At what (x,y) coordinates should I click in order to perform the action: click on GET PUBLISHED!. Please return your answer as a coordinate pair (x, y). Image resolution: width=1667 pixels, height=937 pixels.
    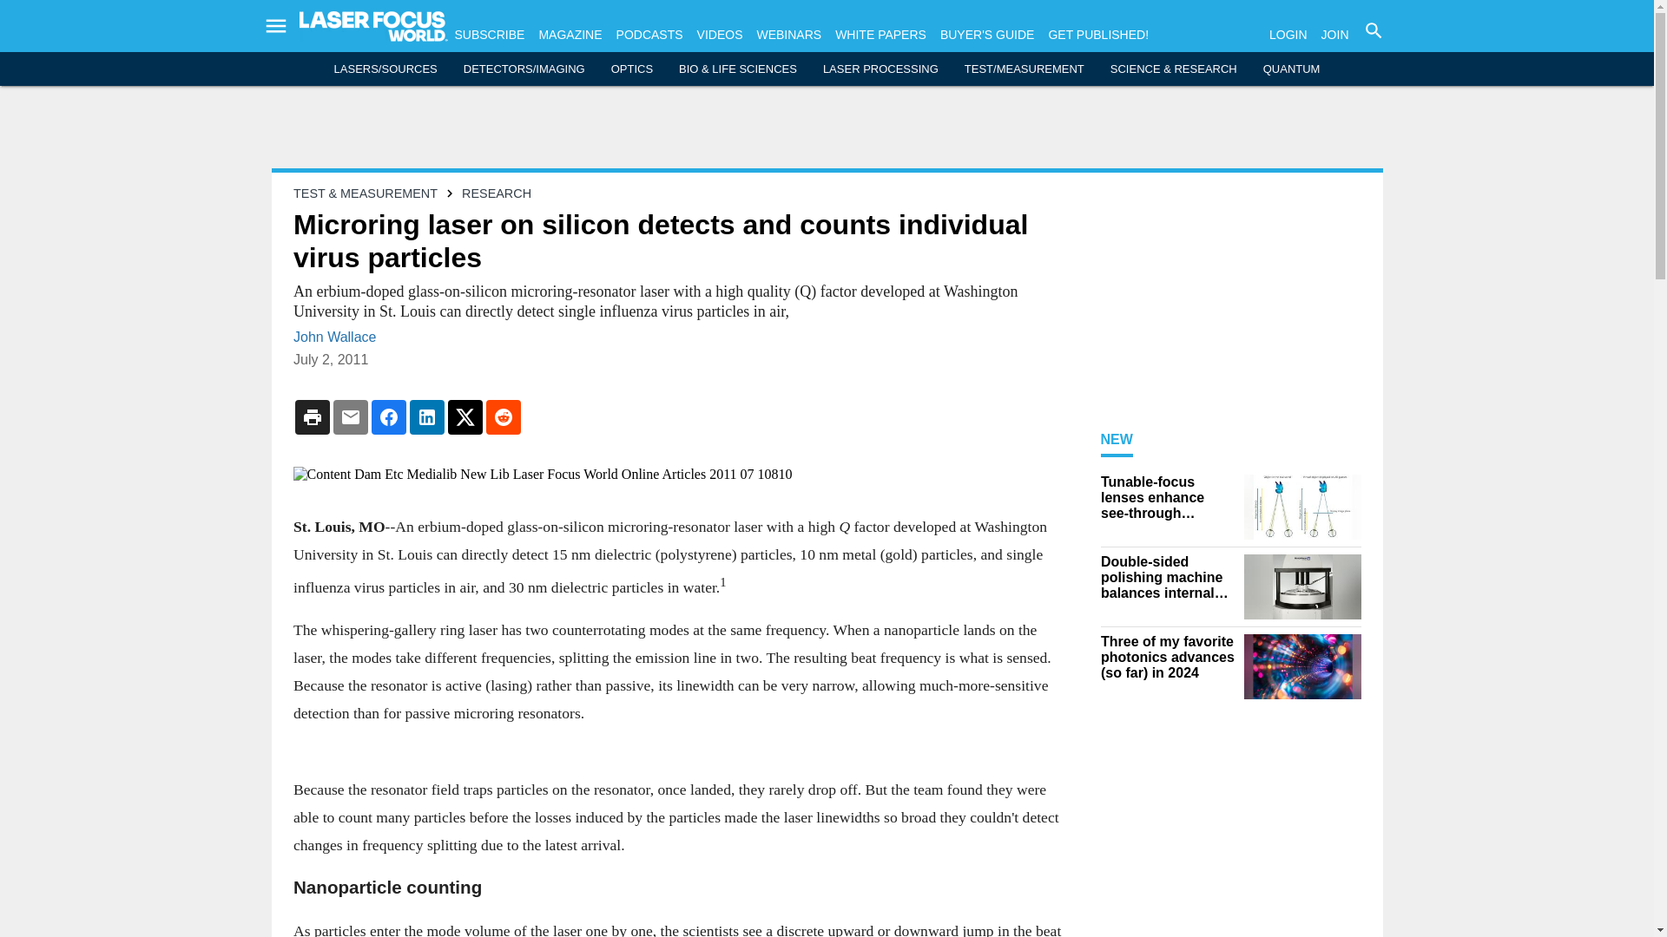
    Looking at the image, I should click on (1097, 35).